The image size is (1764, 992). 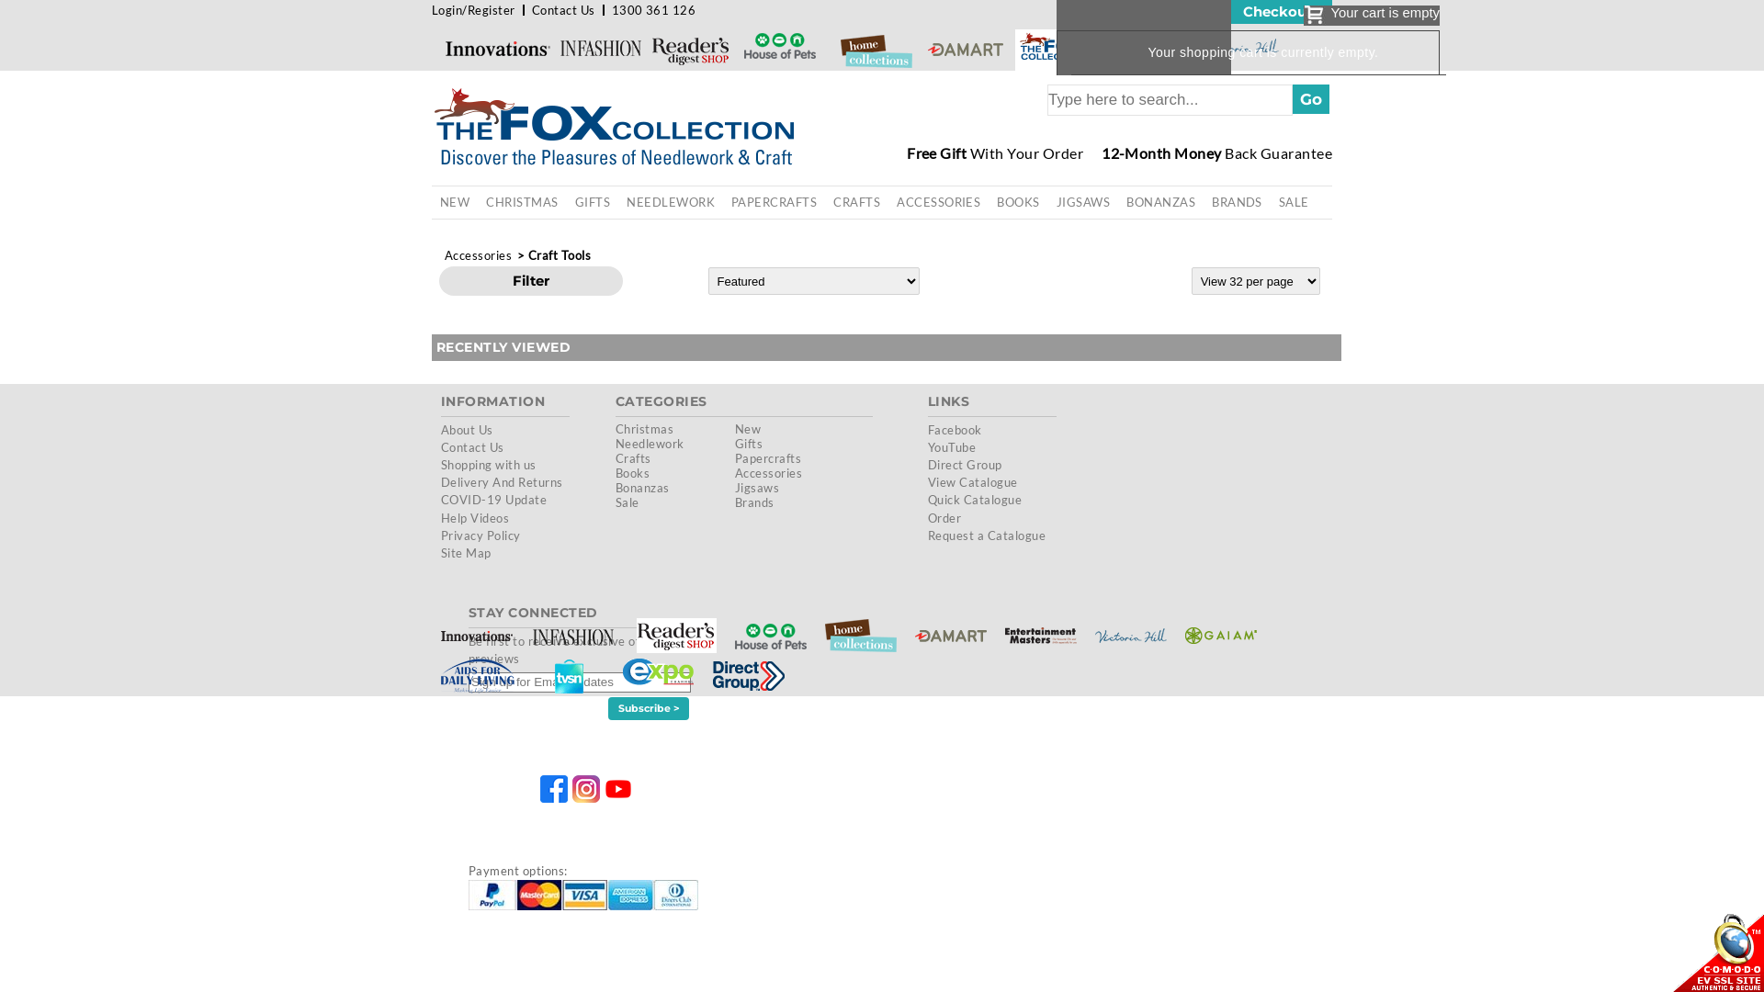 I want to click on GIFTS, so click(x=593, y=202).